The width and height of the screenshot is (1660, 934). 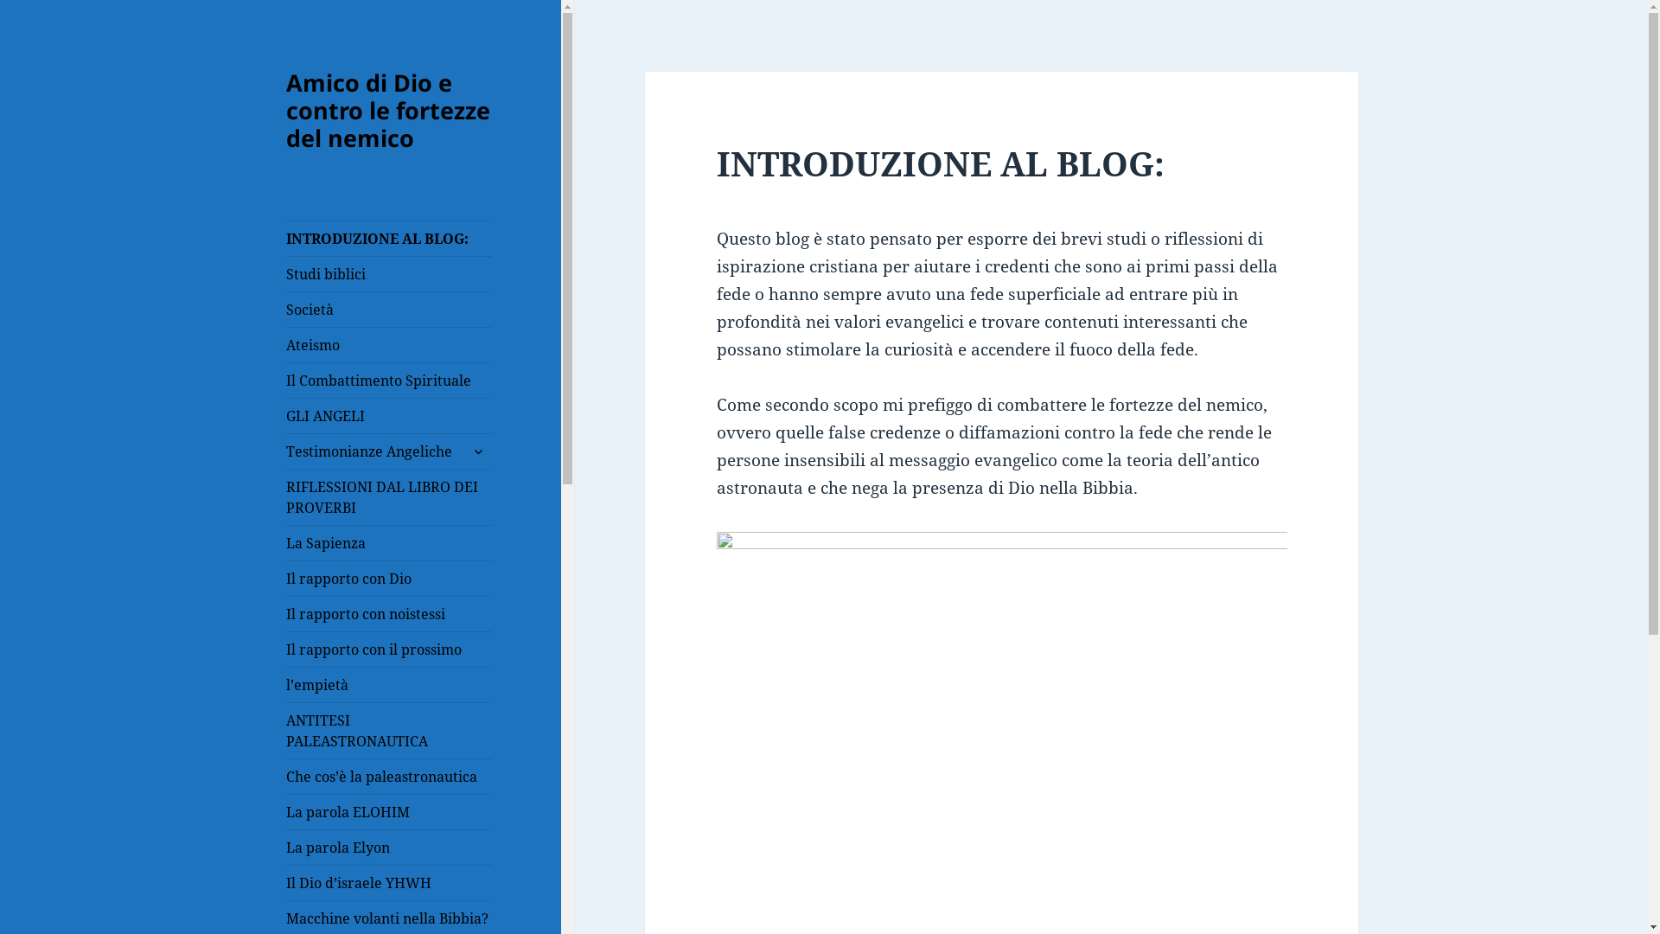 What do you see at coordinates (389, 274) in the screenshot?
I see `Studi biblici` at bounding box center [389, 274].